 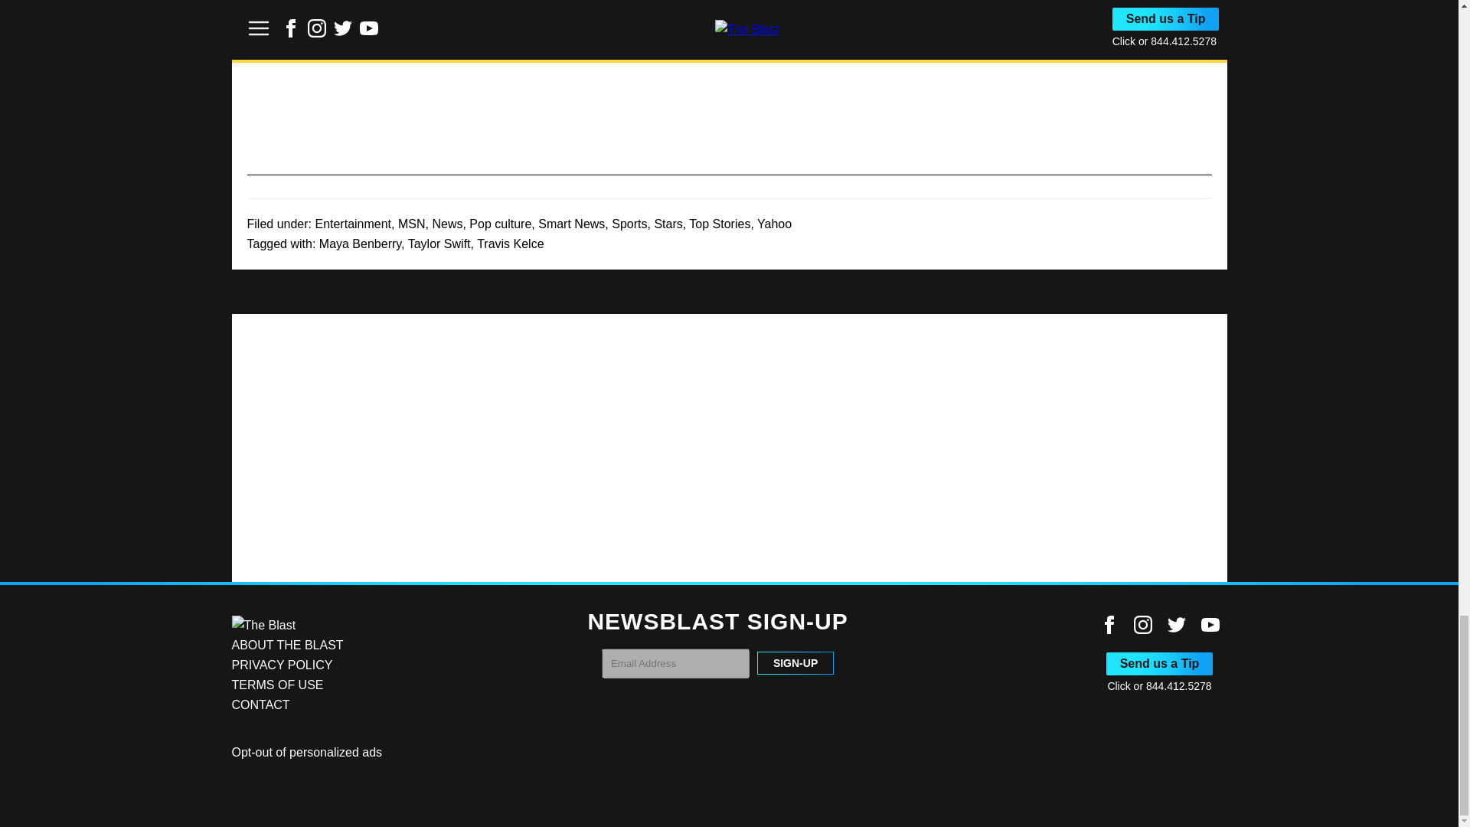 What do you see at coordinates (720, 224) in the screenshot?
I see `Top Stories` at bounding box center [720, 224].